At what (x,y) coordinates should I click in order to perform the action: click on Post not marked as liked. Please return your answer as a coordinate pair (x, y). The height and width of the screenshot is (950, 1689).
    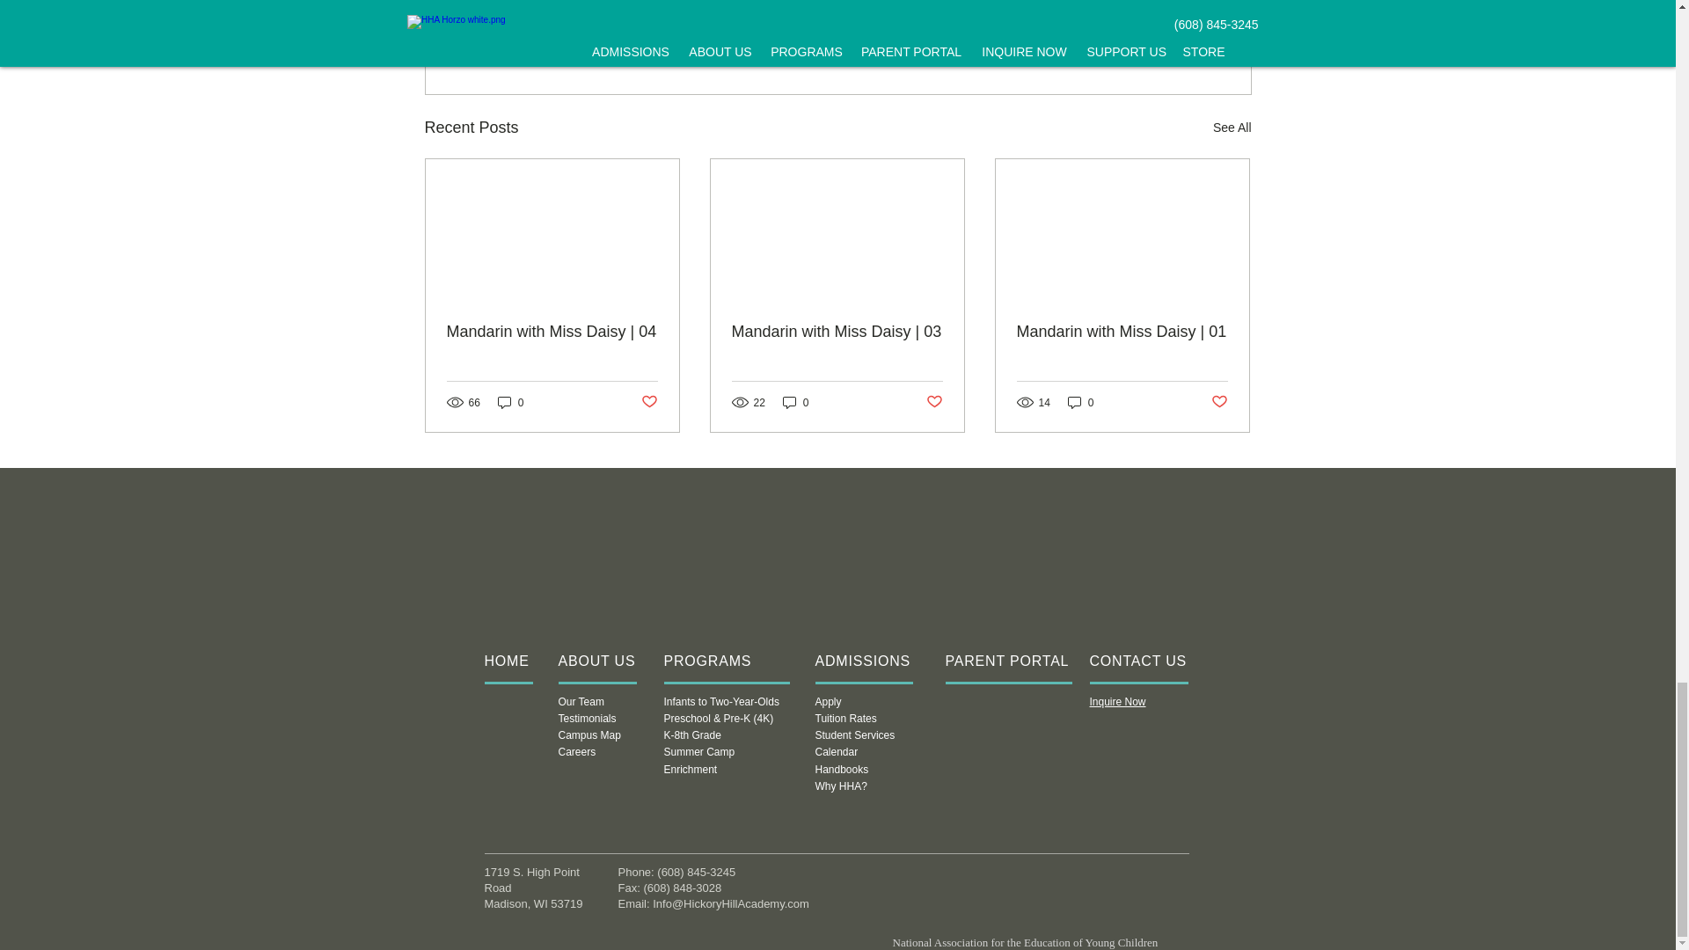
    Looking at the image, I should click on (647, 402).